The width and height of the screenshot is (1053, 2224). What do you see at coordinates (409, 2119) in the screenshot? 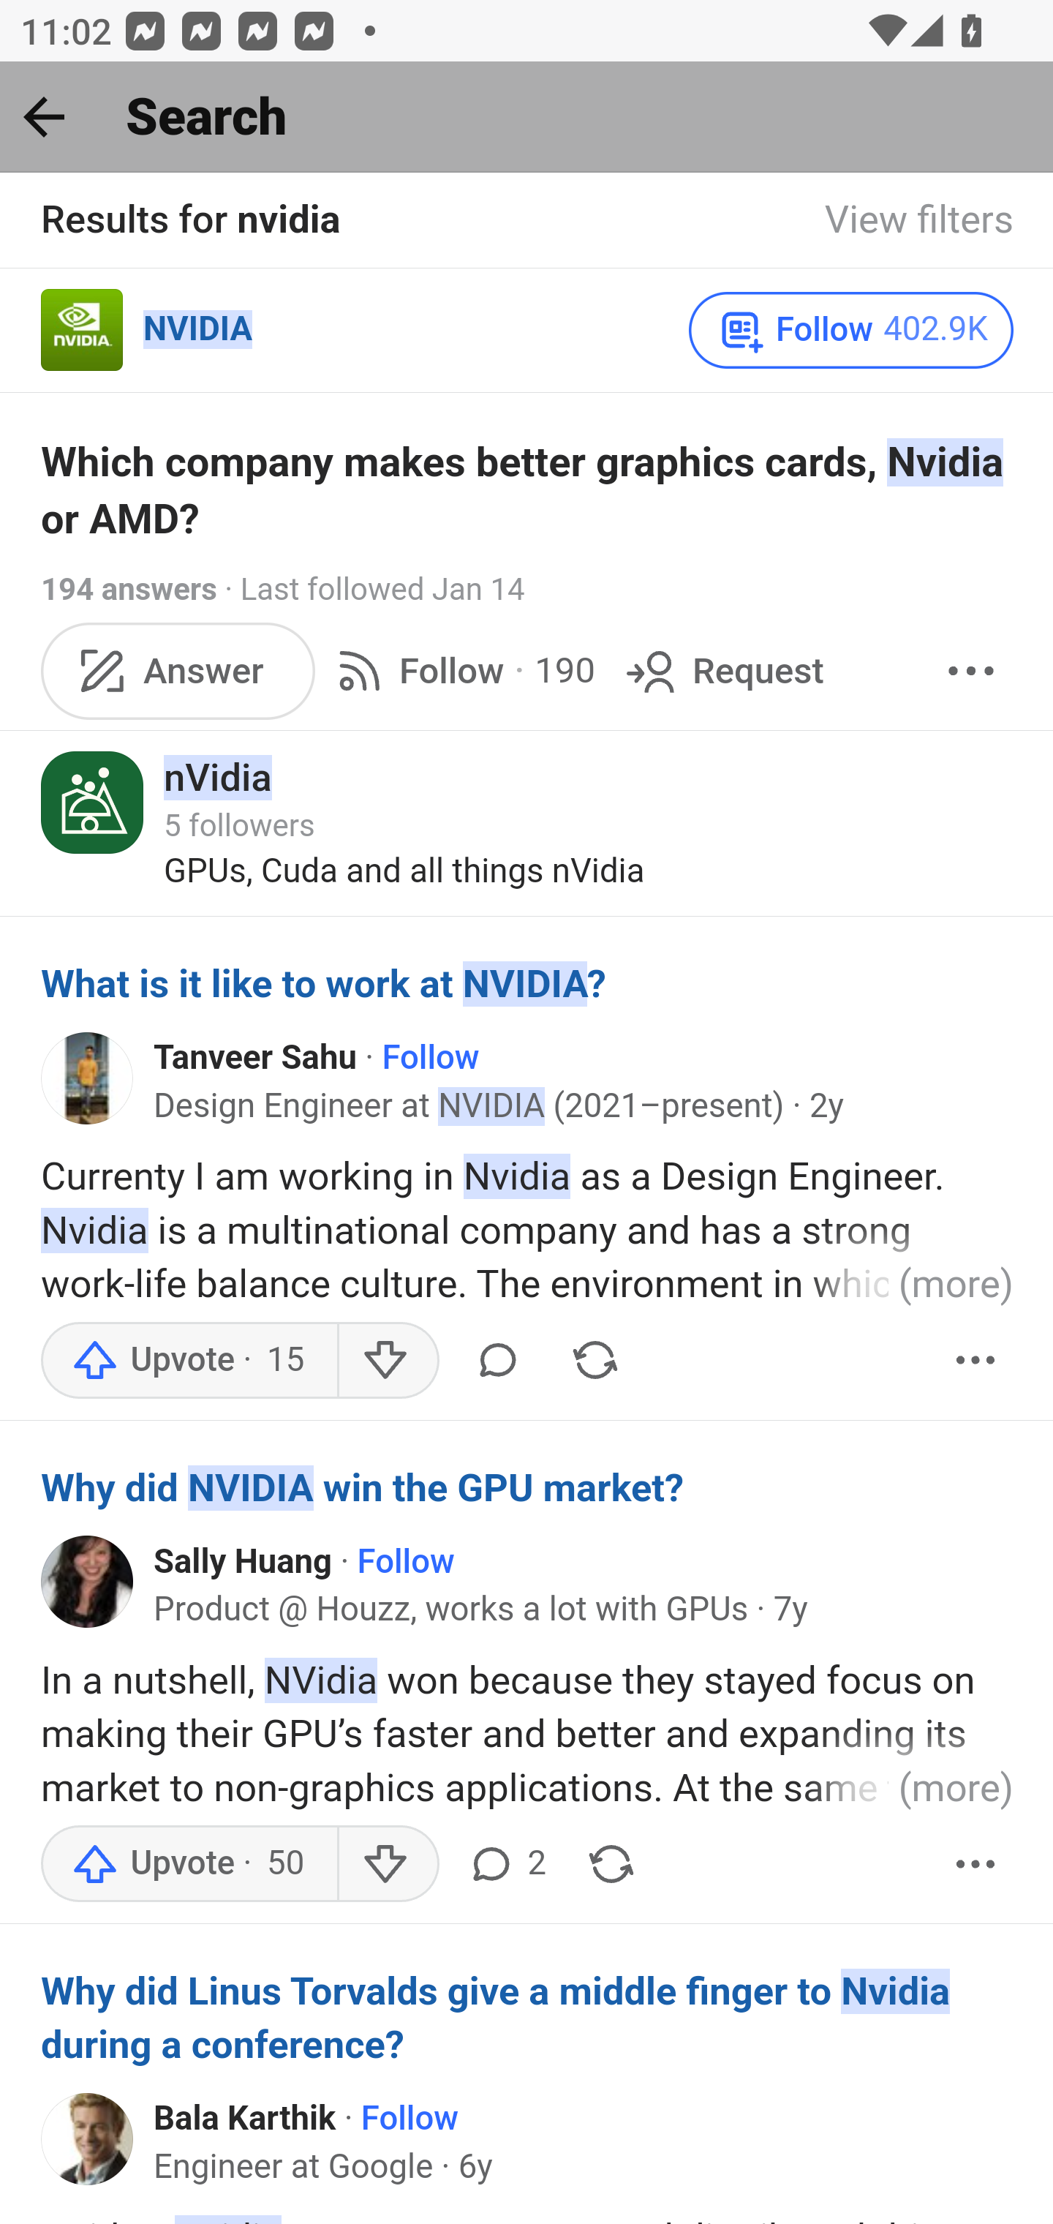
I see `Follow` at bounding box center [409, 2119].